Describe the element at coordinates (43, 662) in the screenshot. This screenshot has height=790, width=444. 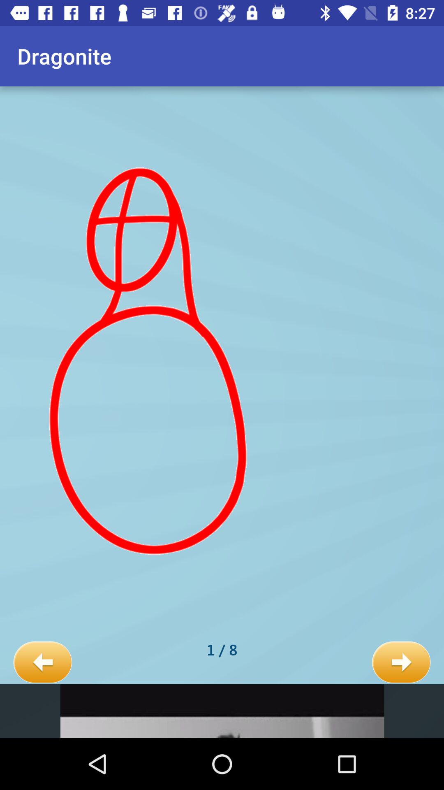
I see `turn on the item at the bottom left corner` at that location.